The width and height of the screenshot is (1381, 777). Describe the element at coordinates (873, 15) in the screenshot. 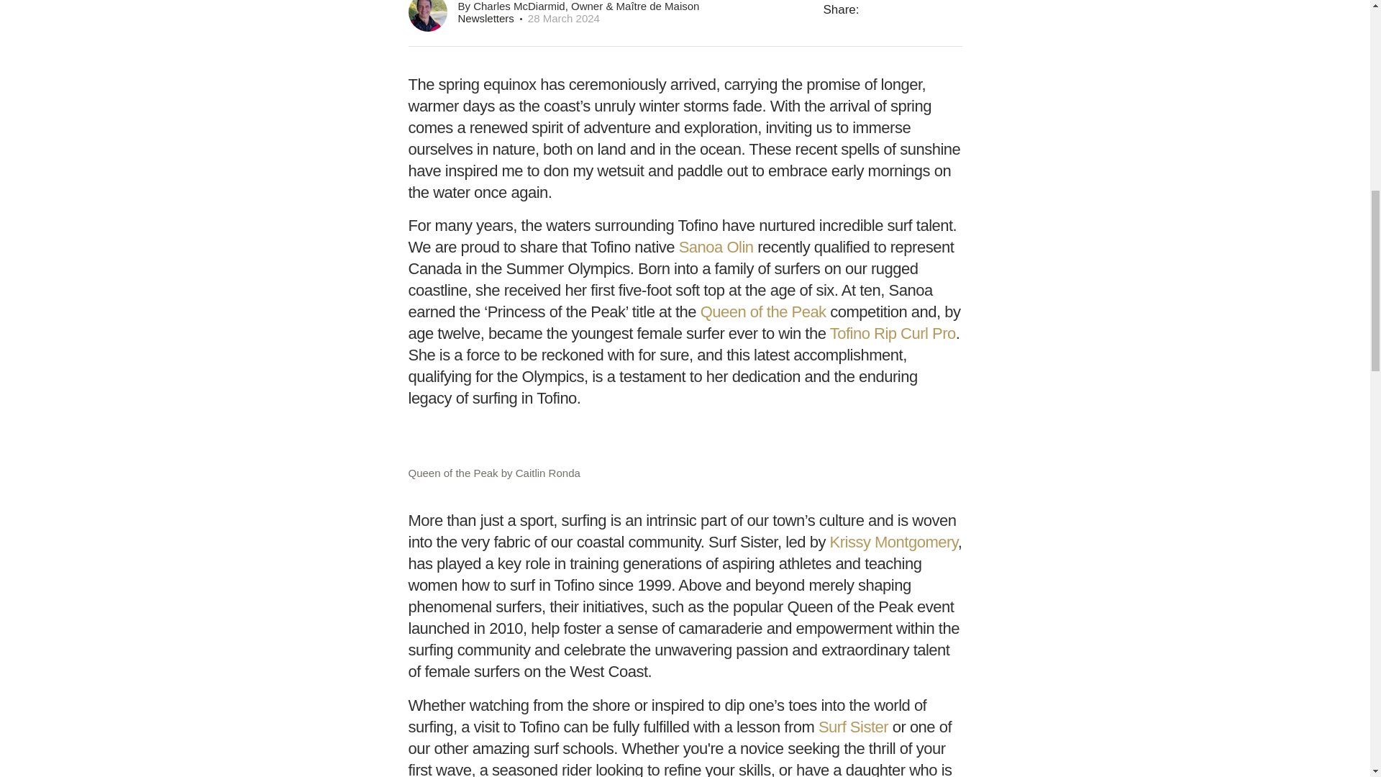

I see `facebook` at that location.